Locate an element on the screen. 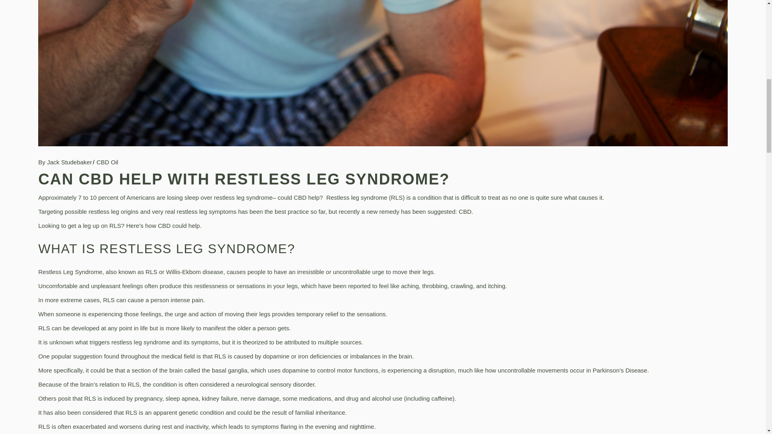 The width and height of the screenshot is (772, 434). imbalances is located at coordinates (365, 356).